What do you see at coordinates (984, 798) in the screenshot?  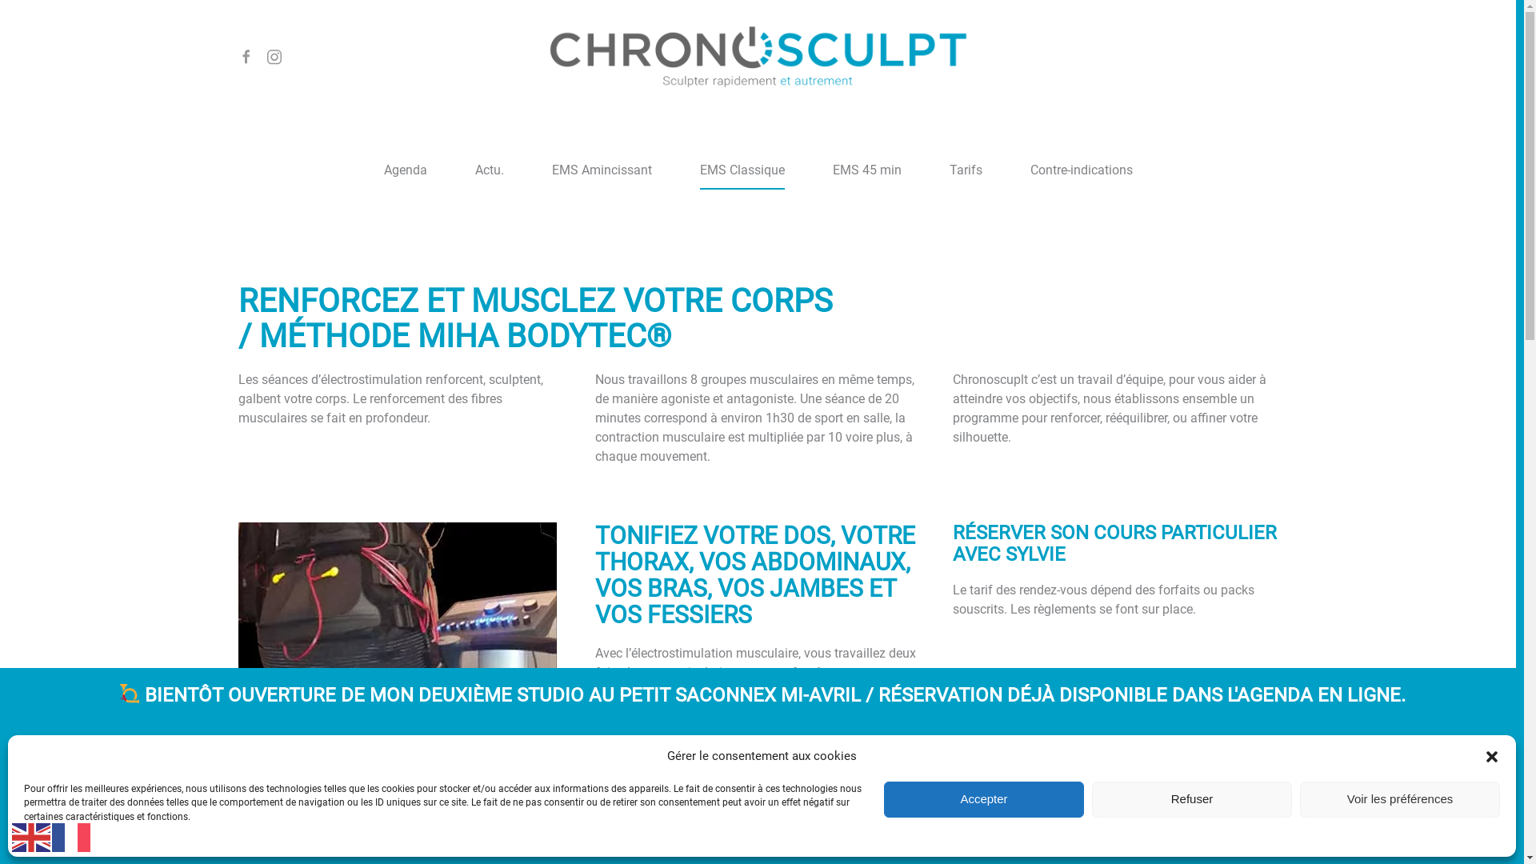 I see `Accepter` at bounding box center [984, 798].